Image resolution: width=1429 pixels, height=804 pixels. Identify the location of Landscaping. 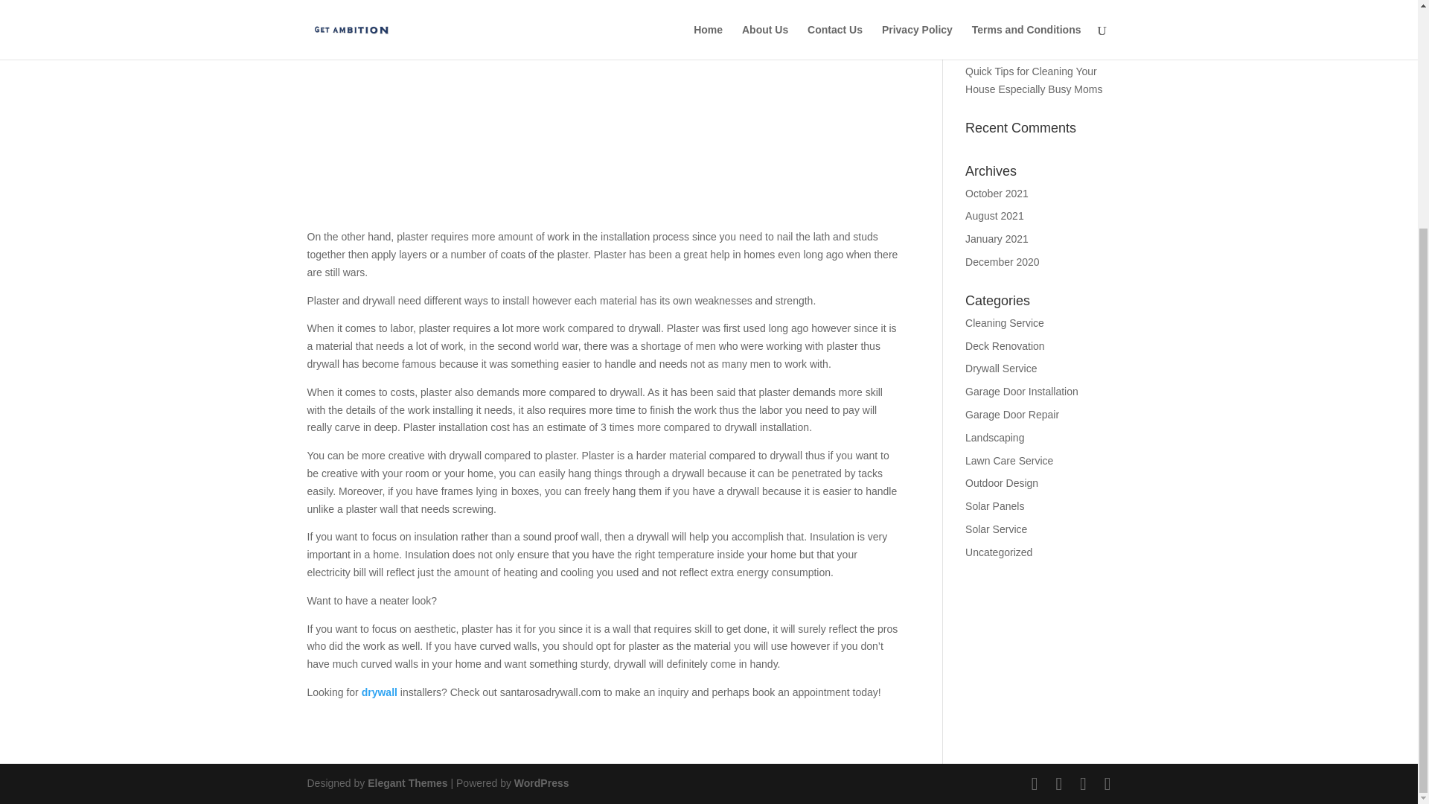
(994, 438).